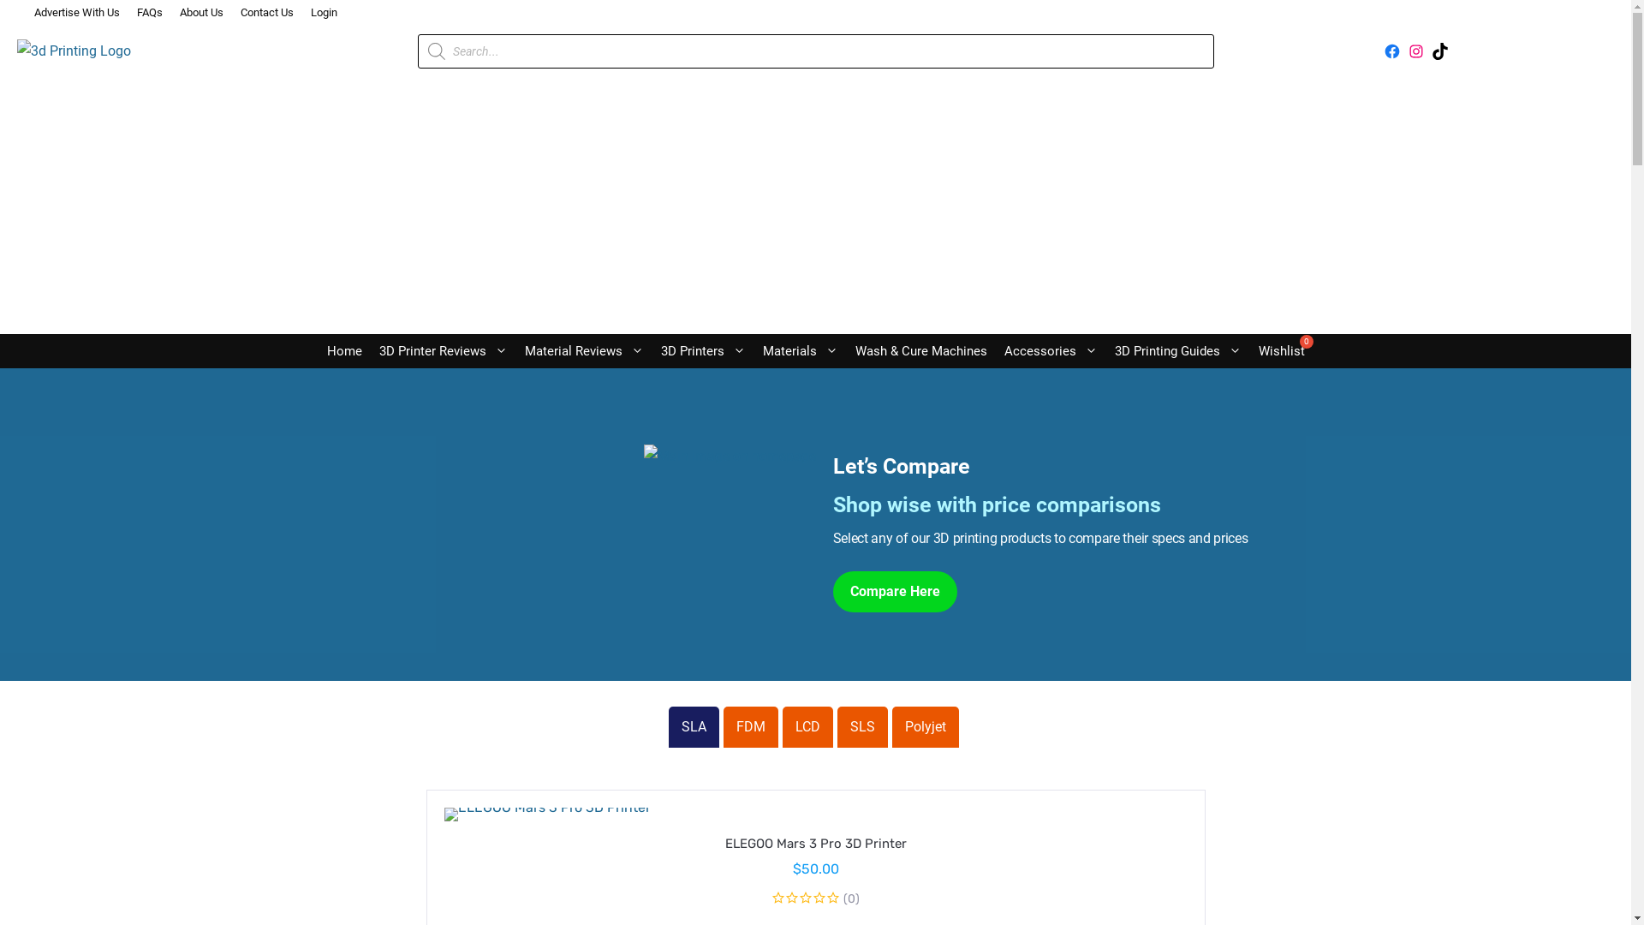 This screenshot has height=925, width=1644. I want to click on 0%, so click(806, 898).